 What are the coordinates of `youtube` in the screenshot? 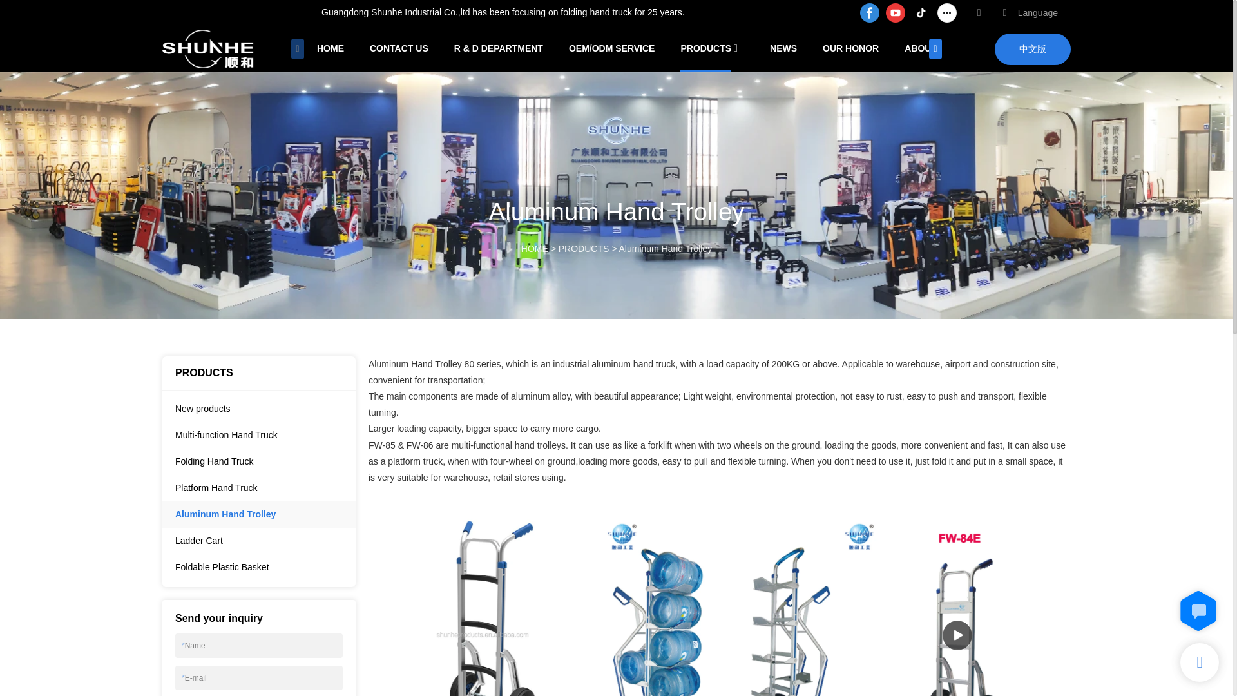 It's located at (896, 13).